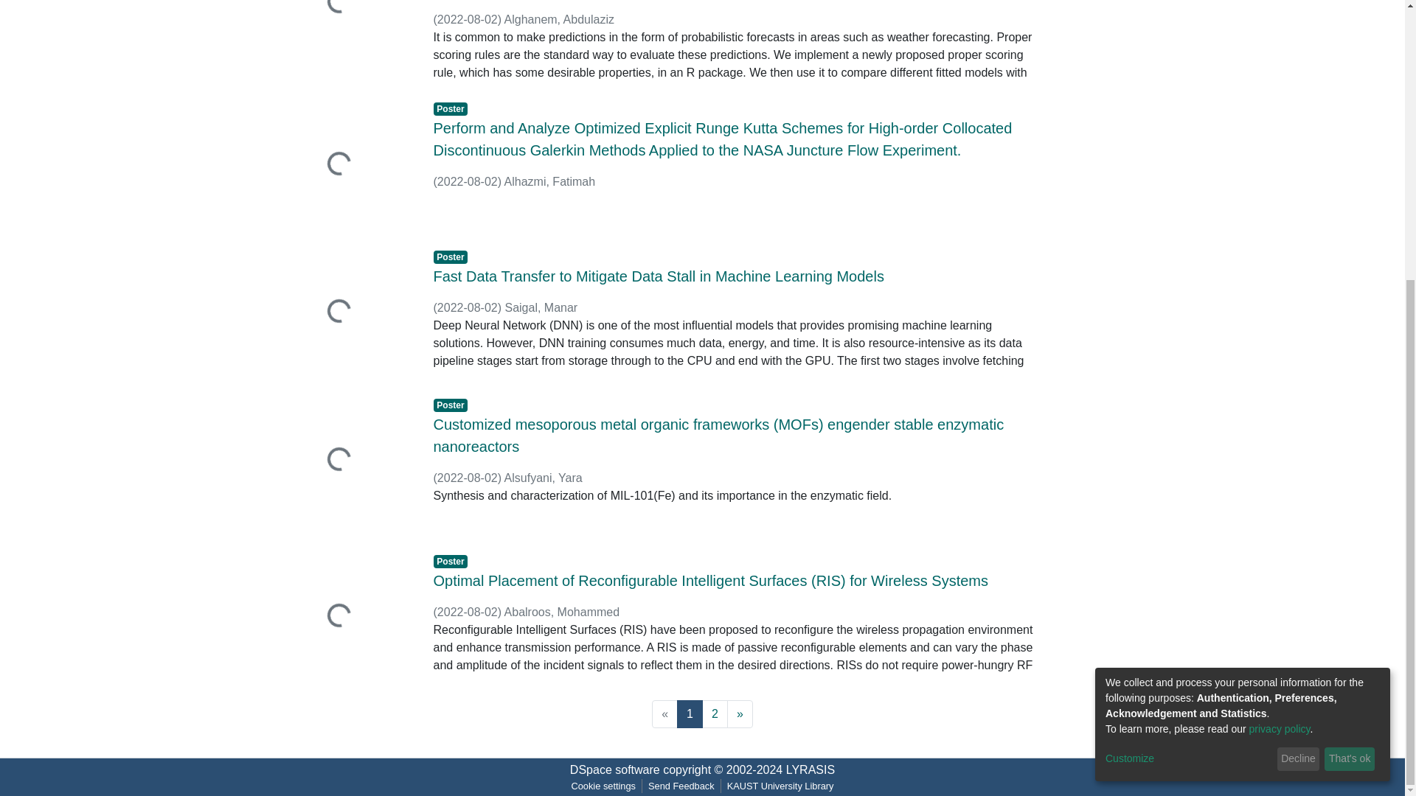 The image size is (1416, 796). Describe the element at coordinates (353, 313) in the screenshot. I see `Loading...` at that location.